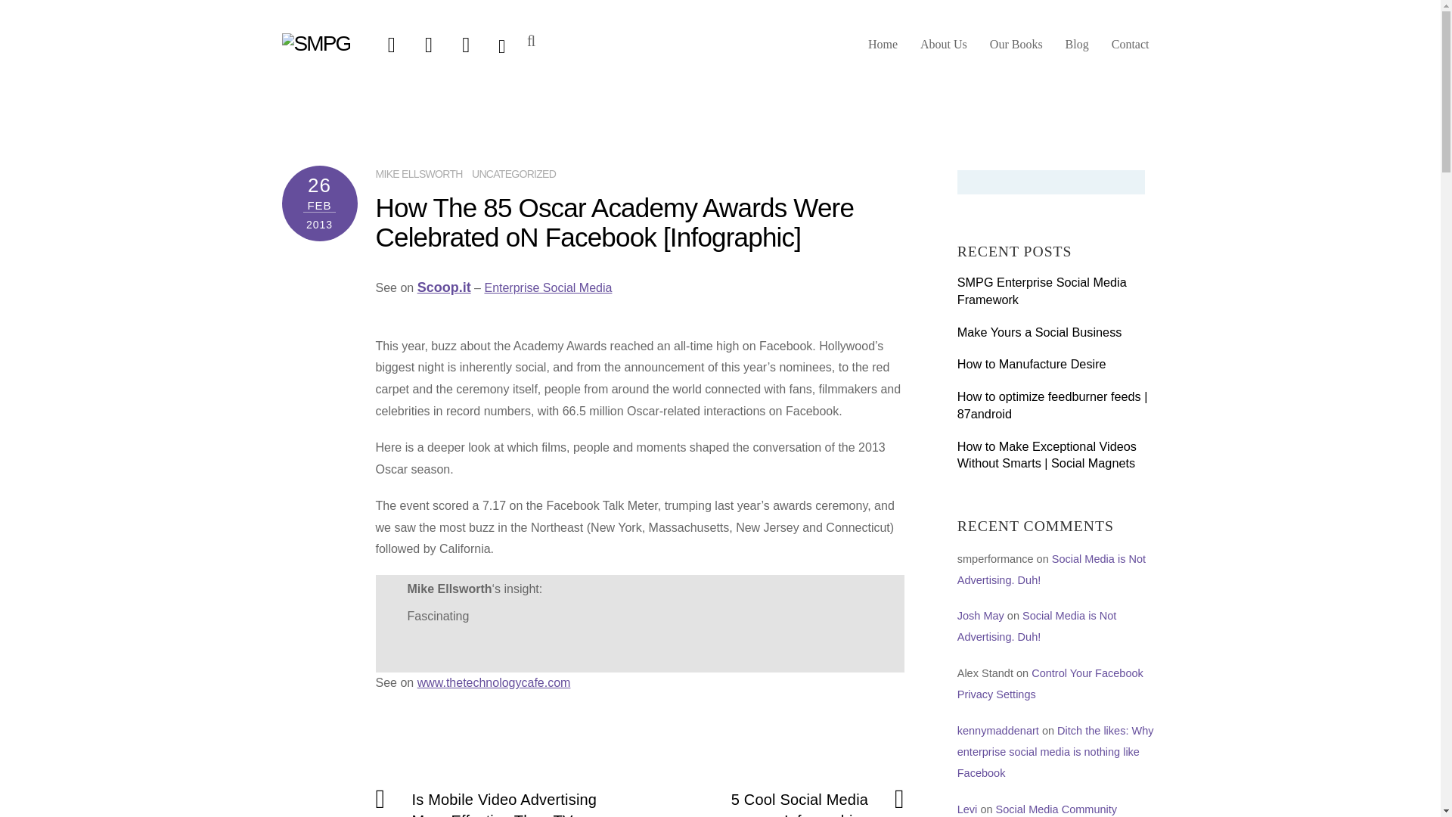  What do you see at coordinates (1077, 50) in the screenshot?
I see `Blog` at bounding box center [1077, 50].